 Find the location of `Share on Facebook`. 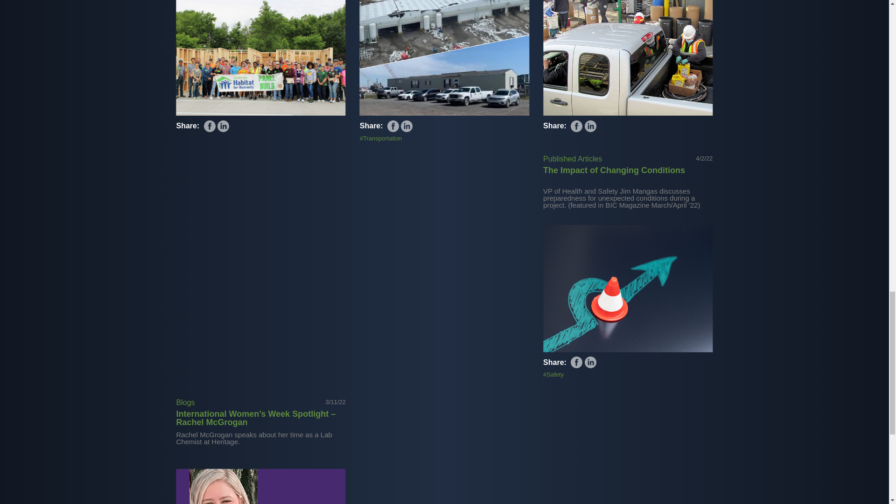

Share on Facebook is located at coordinates (577, 126).